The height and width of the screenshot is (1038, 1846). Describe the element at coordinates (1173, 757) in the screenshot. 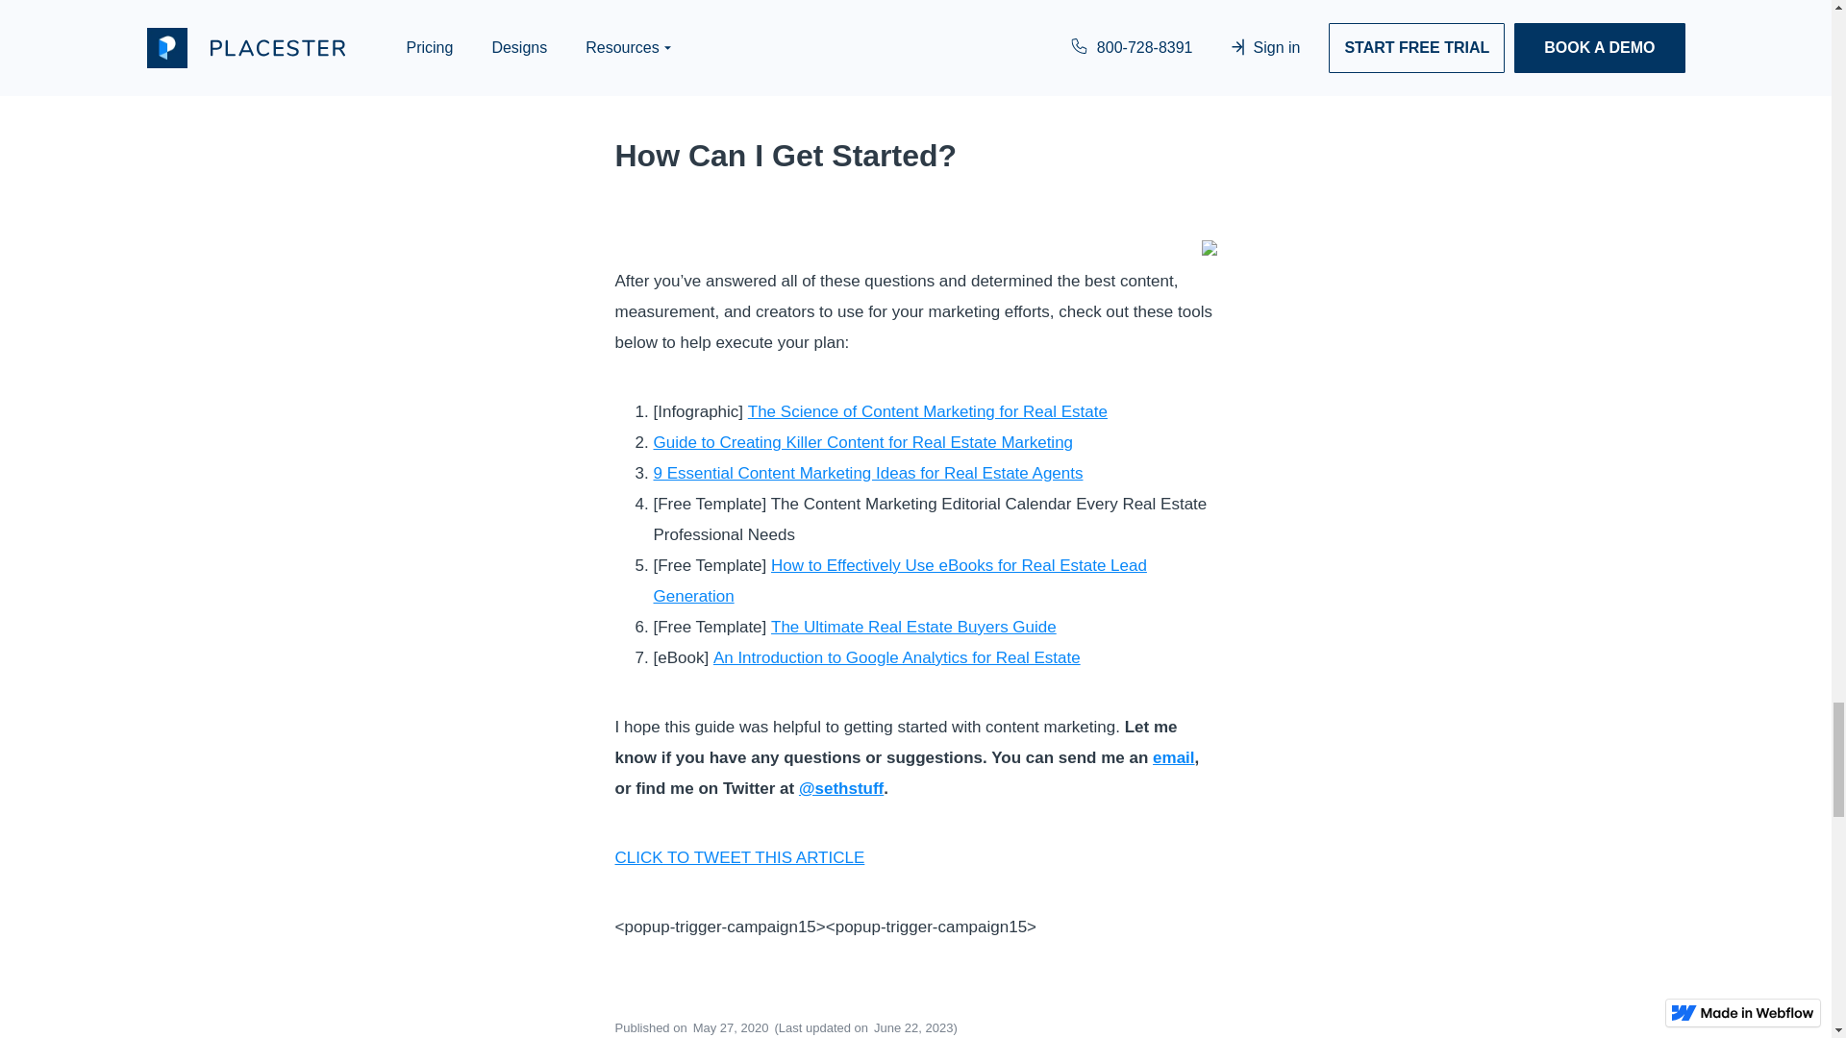

I see `email` at that location.